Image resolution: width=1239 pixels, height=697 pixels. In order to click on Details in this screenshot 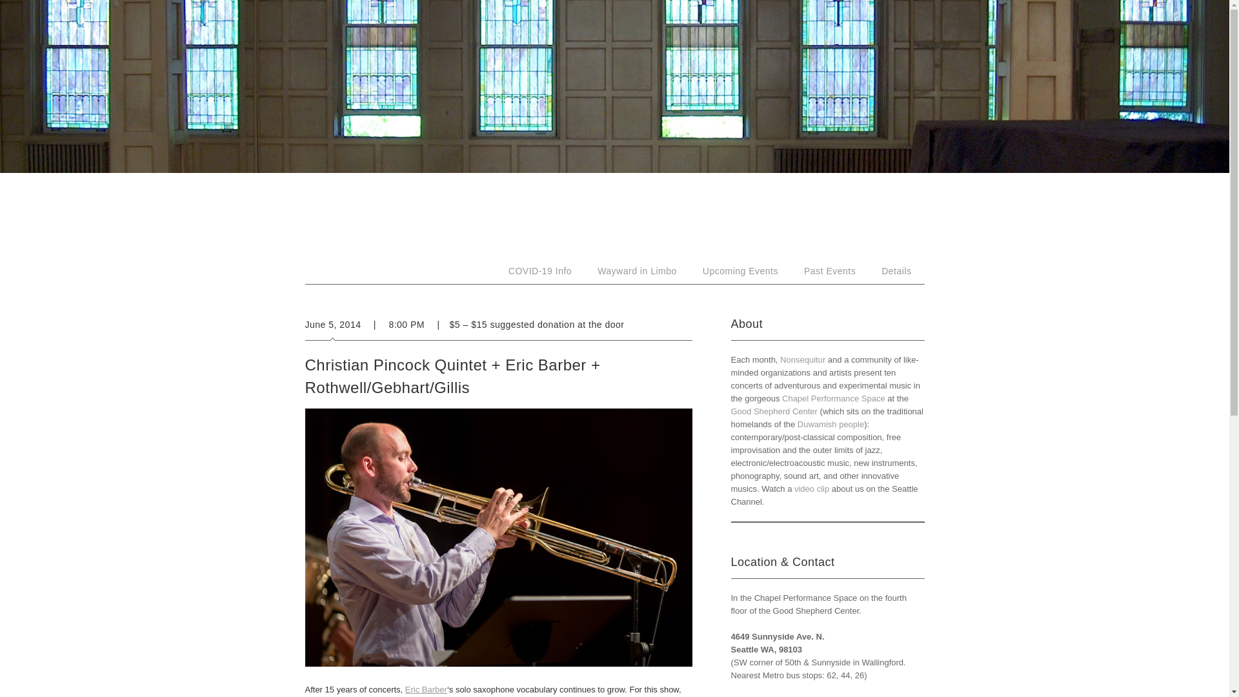, I will do `click(896, 271)`.